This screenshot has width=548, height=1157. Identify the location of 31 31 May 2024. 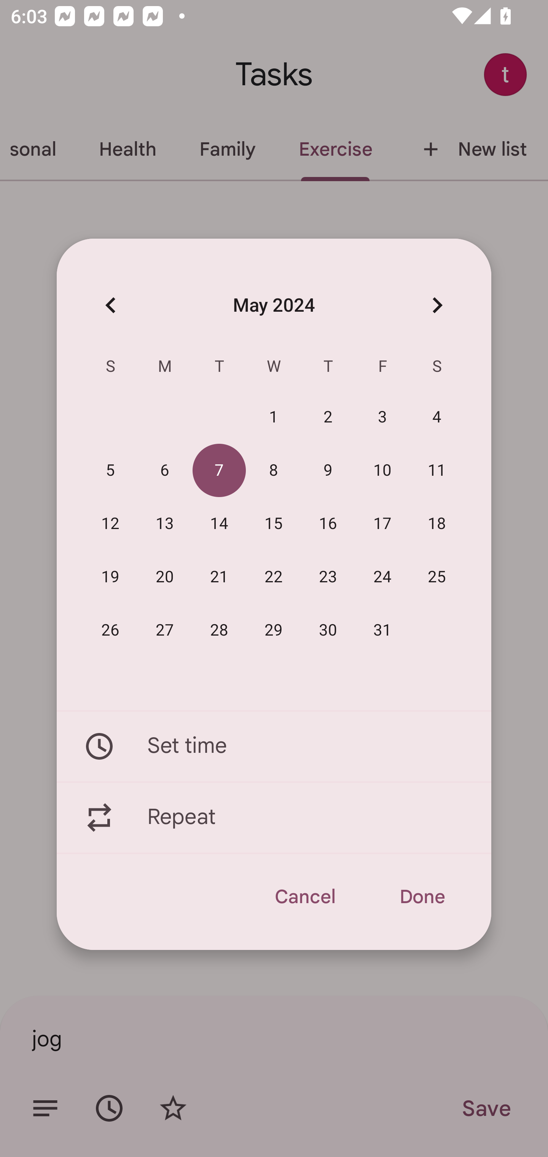
(383, 630).